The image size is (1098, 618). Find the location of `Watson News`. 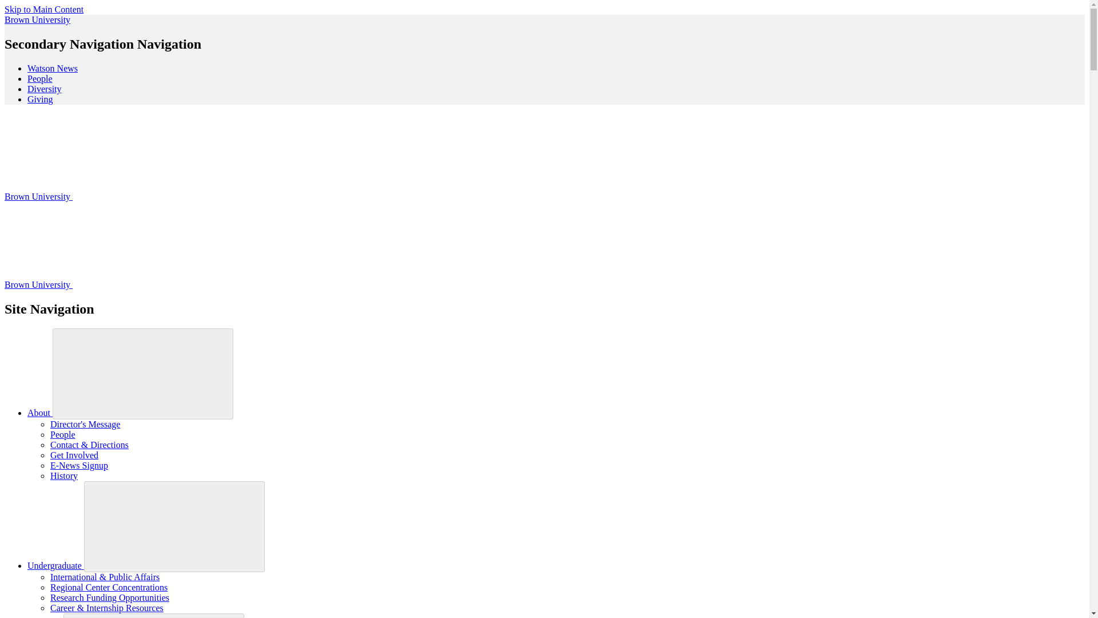

Watson News is located at coordinates (53, 69).